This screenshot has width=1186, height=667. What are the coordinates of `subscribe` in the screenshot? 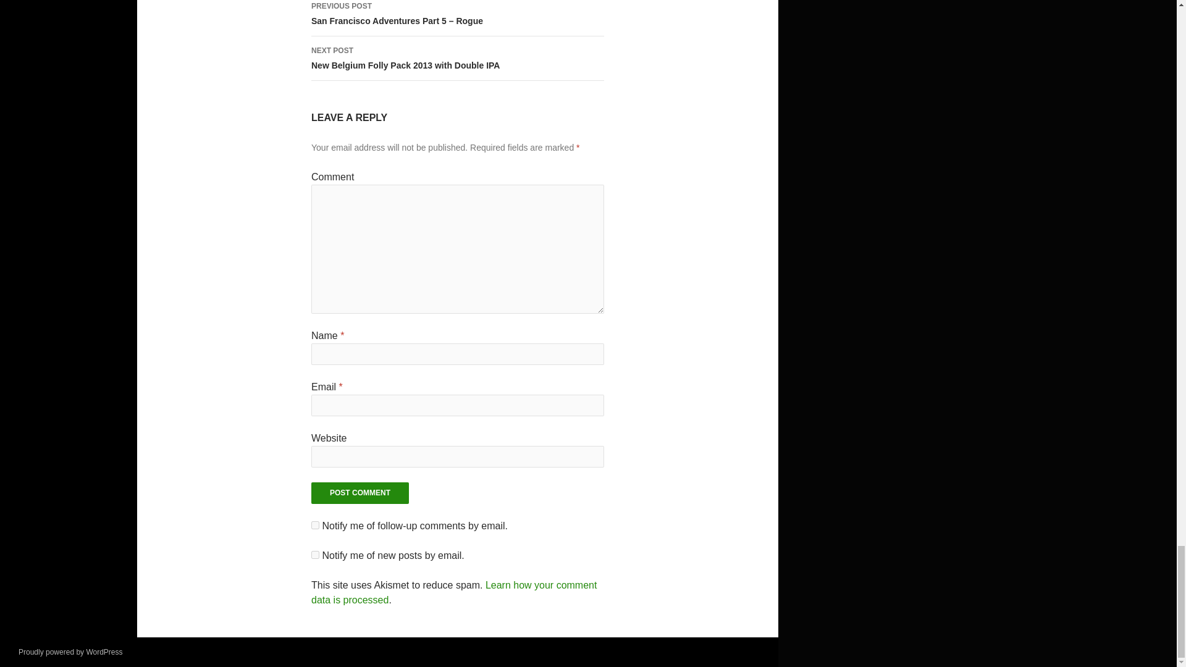 It's located at (315, 525).